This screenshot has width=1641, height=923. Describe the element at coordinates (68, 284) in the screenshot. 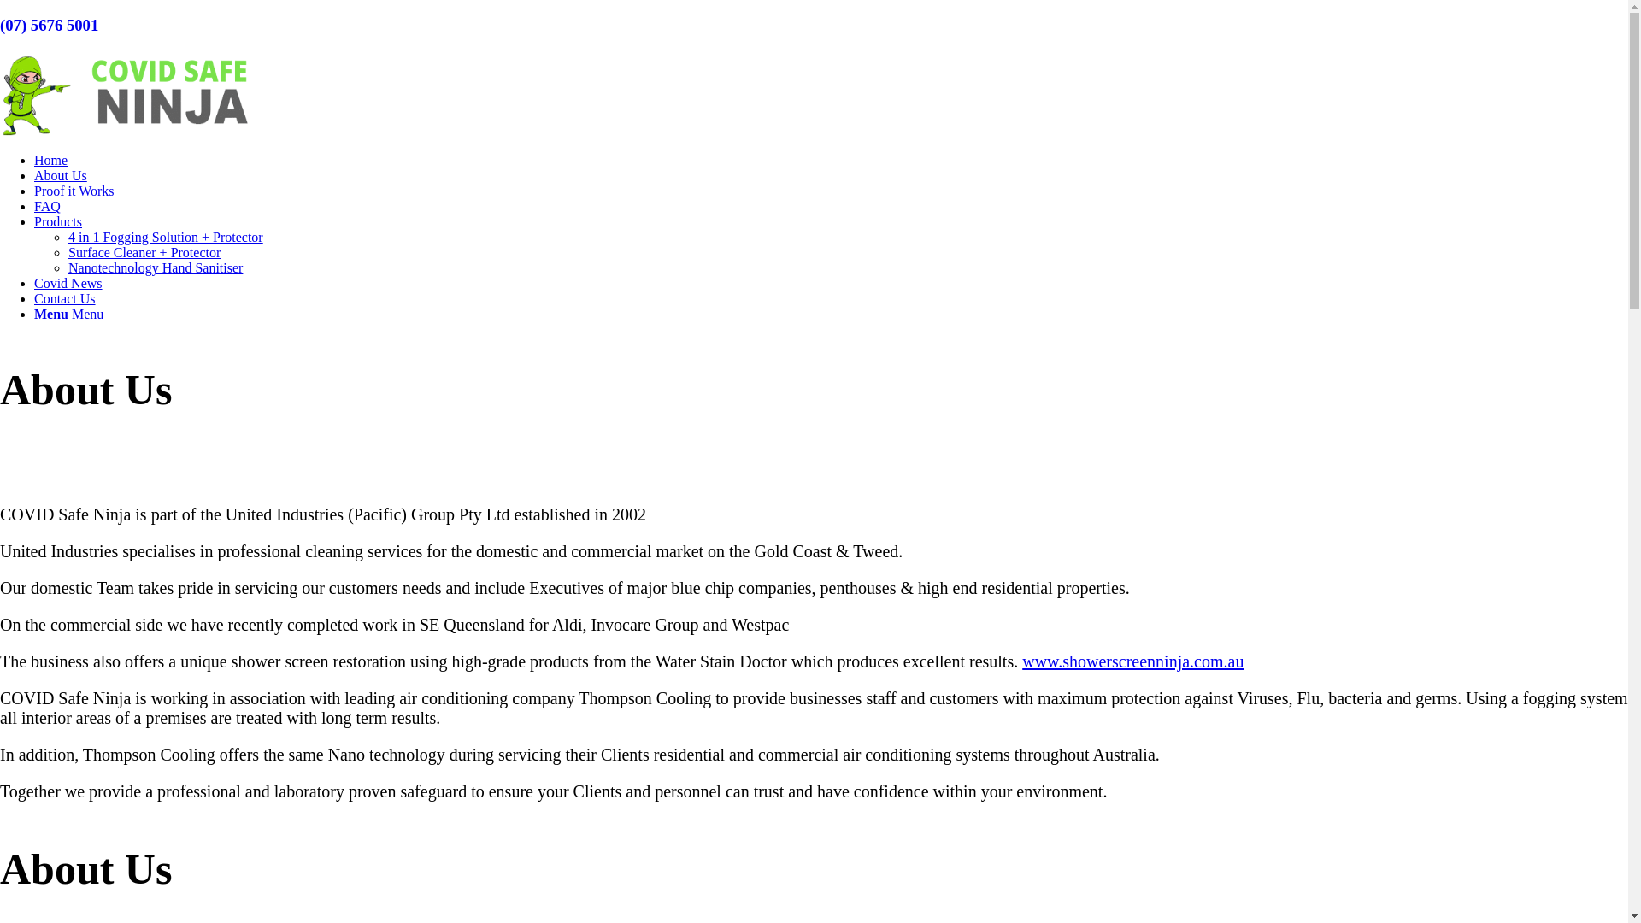

I see `Covid News` at that location.